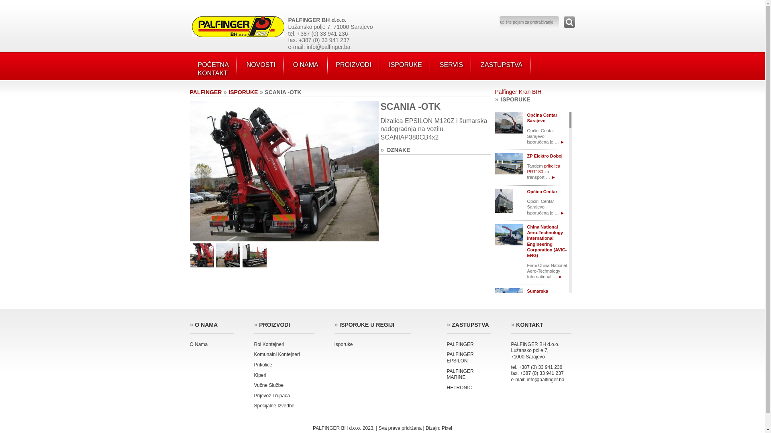 This screenshot has height=433, width=771. I want to click on Isporuke, so click(343, 344).